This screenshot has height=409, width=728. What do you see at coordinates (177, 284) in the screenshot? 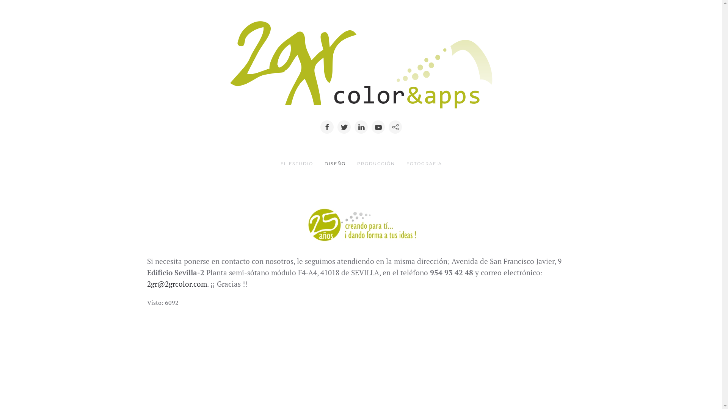
I see `2gr@2grcolor.com` at bounding box center [177, 284].